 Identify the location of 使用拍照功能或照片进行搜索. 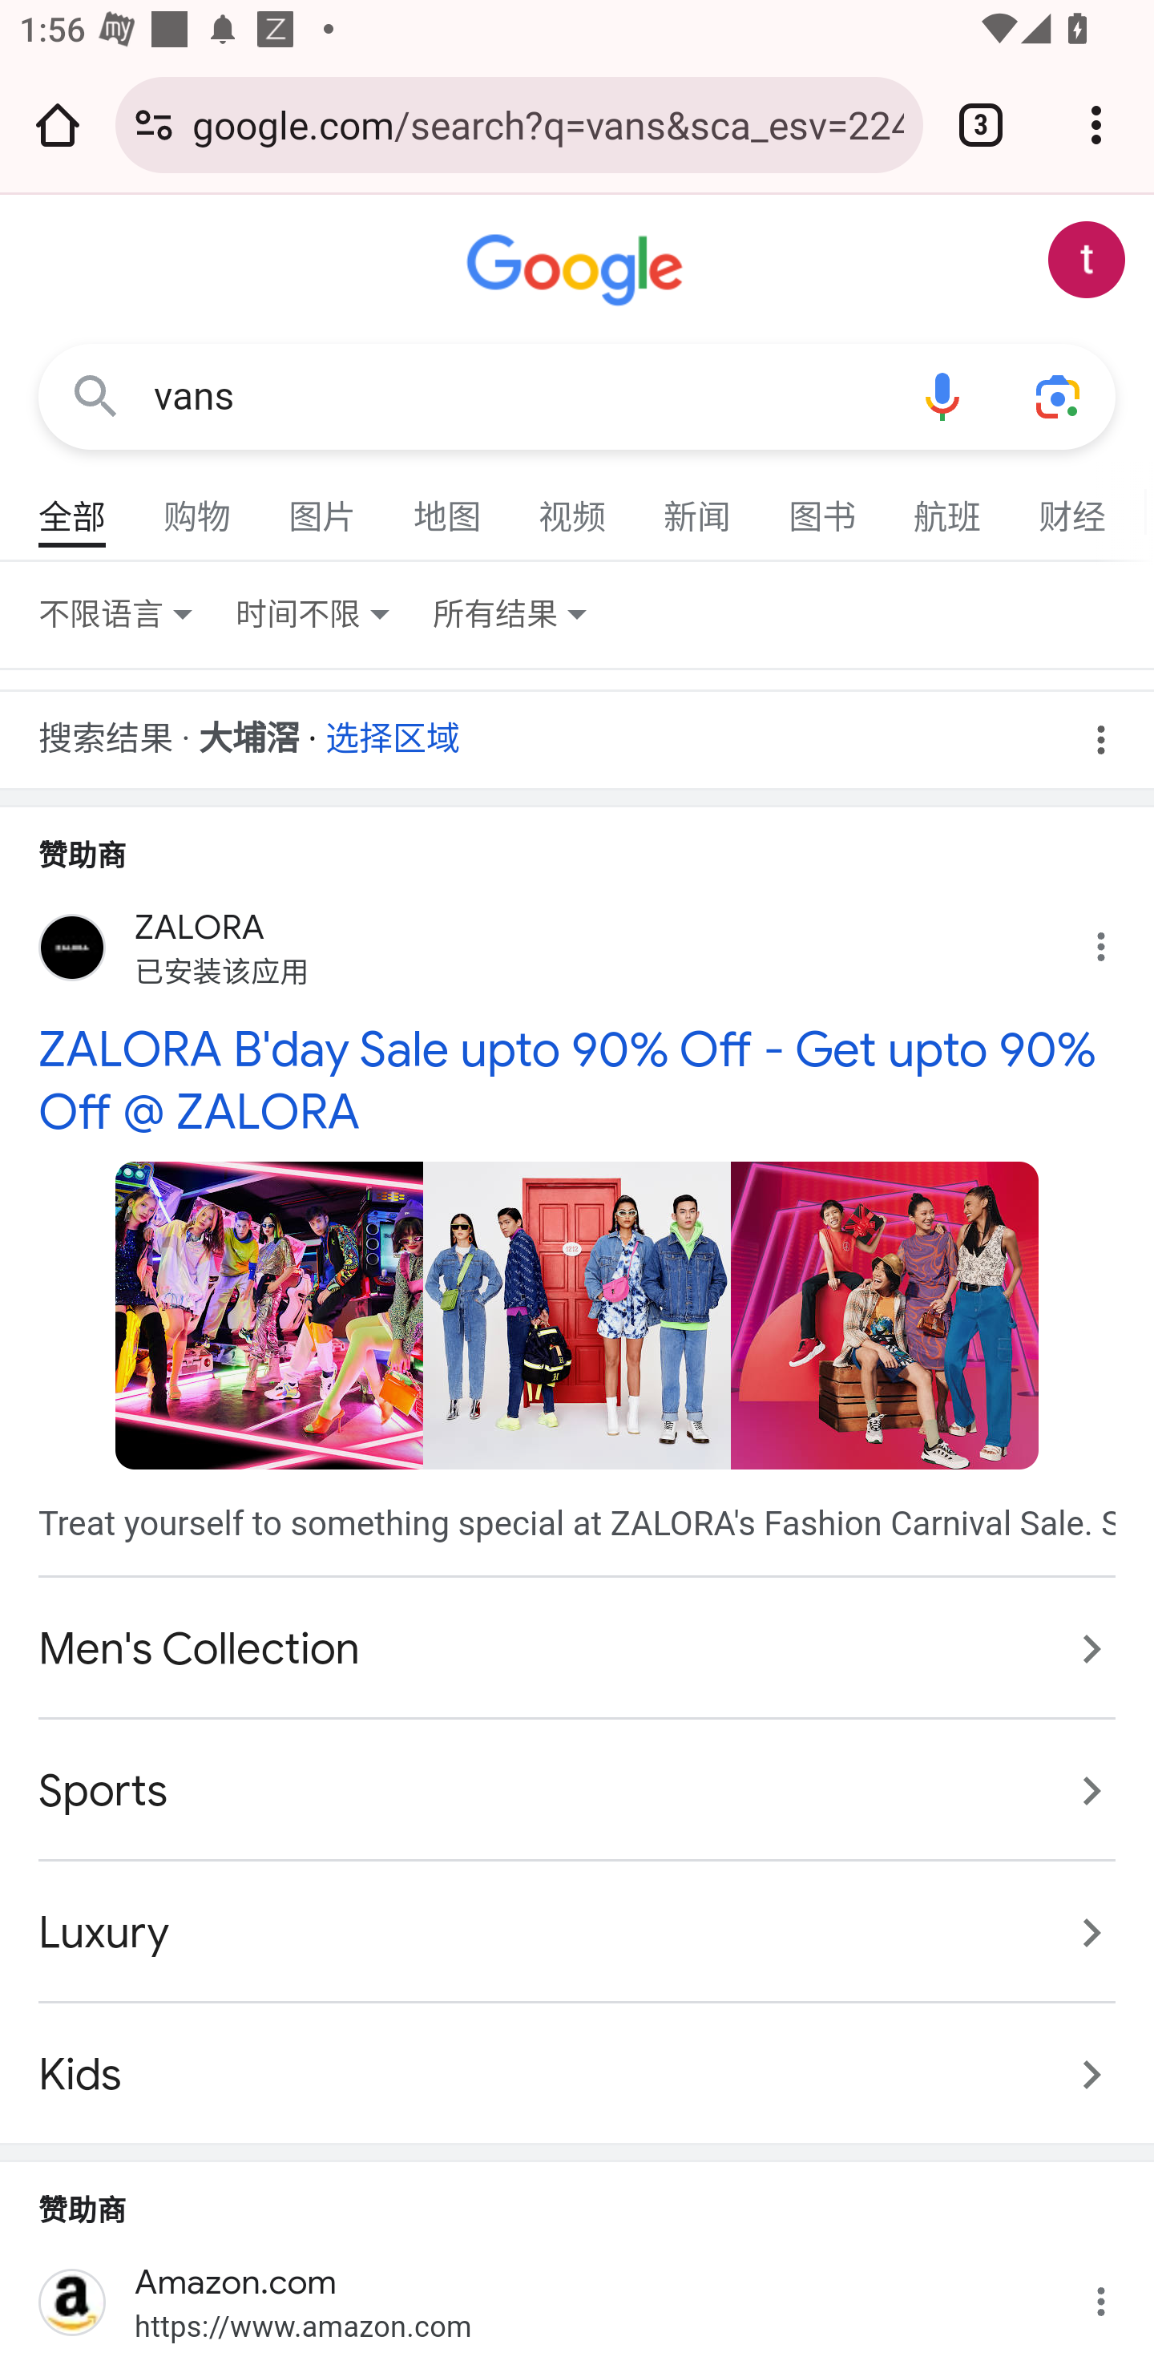
(1058, 398).